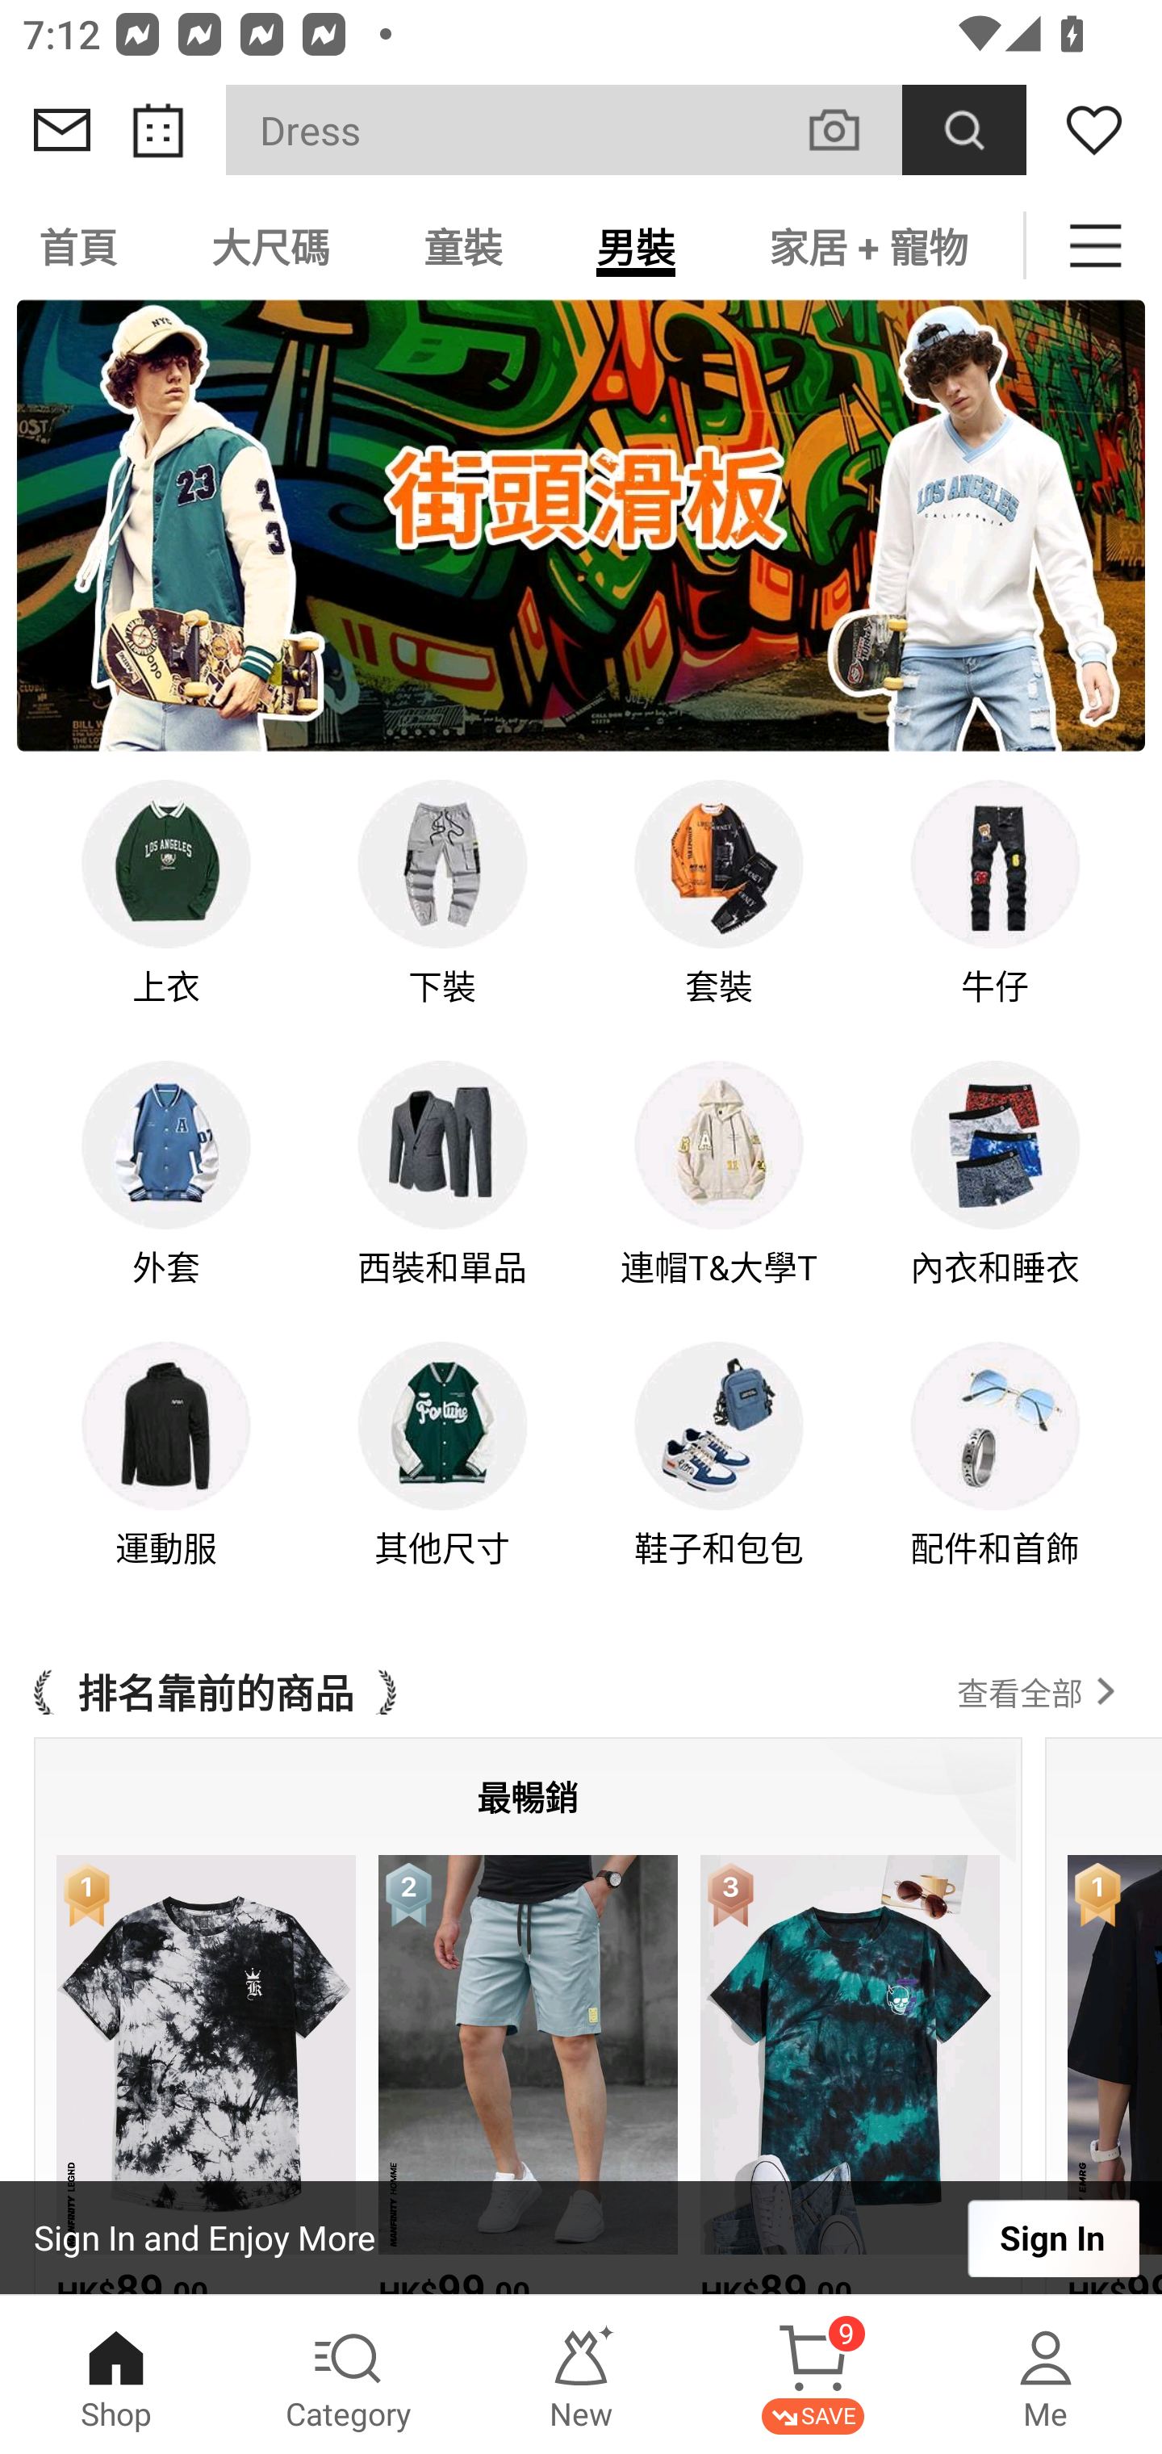 The width and height of the screenshot is (1162, 2454). Describe the element at coordinates (442, 1195) in the screenshot. I see `西裝和單品` at that location.